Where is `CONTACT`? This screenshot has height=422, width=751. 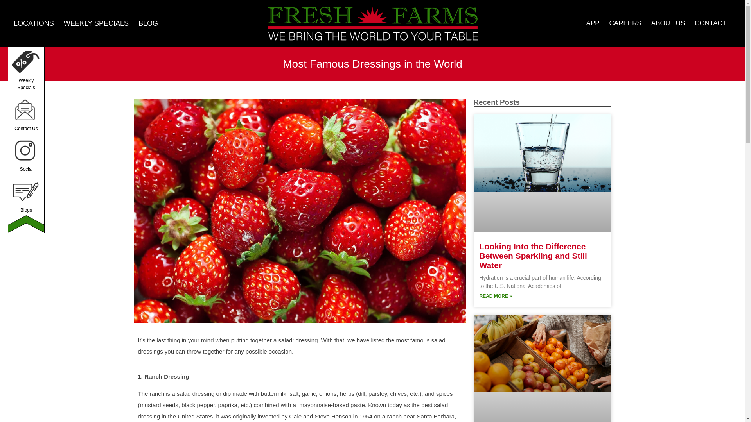
CONTACT is located at coordinates (710, 2).